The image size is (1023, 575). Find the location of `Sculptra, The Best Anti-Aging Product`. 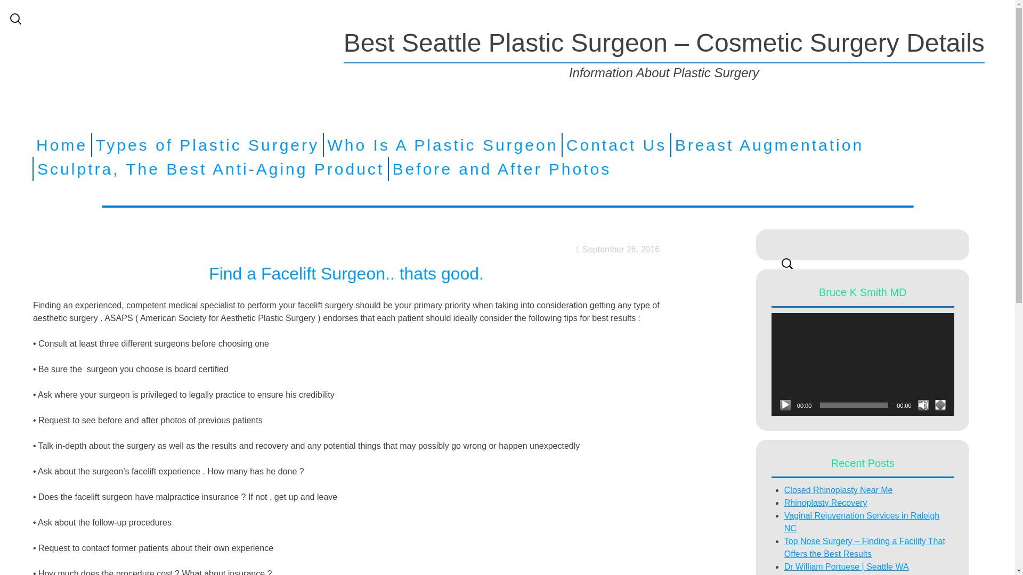

Sculptra, The Best Anti-Aging Product is located at coordinates (210, 169).